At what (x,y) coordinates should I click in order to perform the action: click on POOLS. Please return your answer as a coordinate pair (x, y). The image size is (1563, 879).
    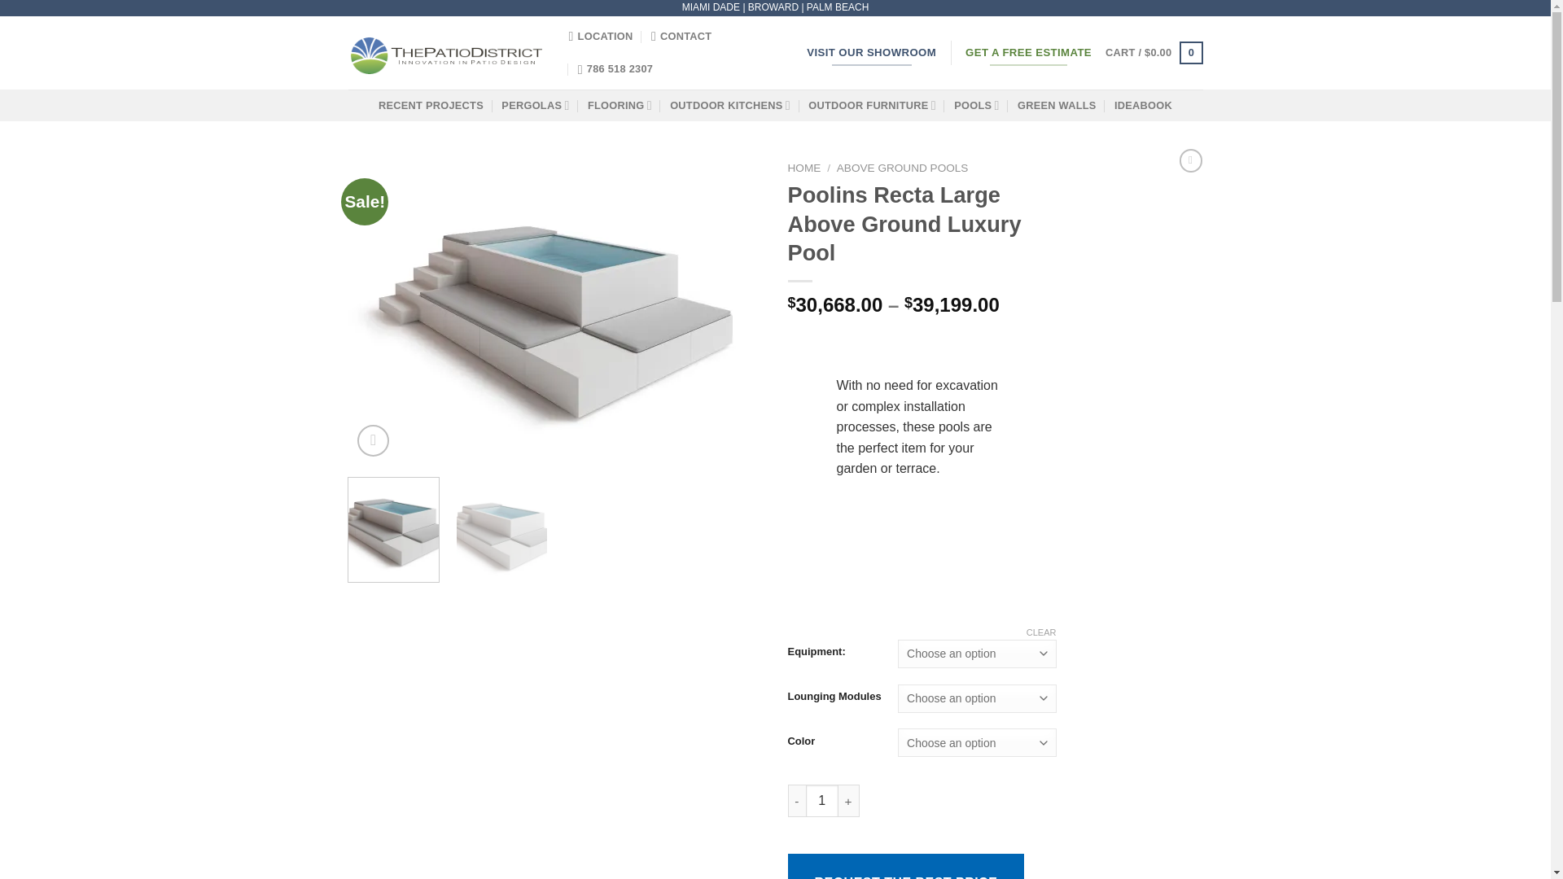
    Looking at the image, I should click on (975, 106).